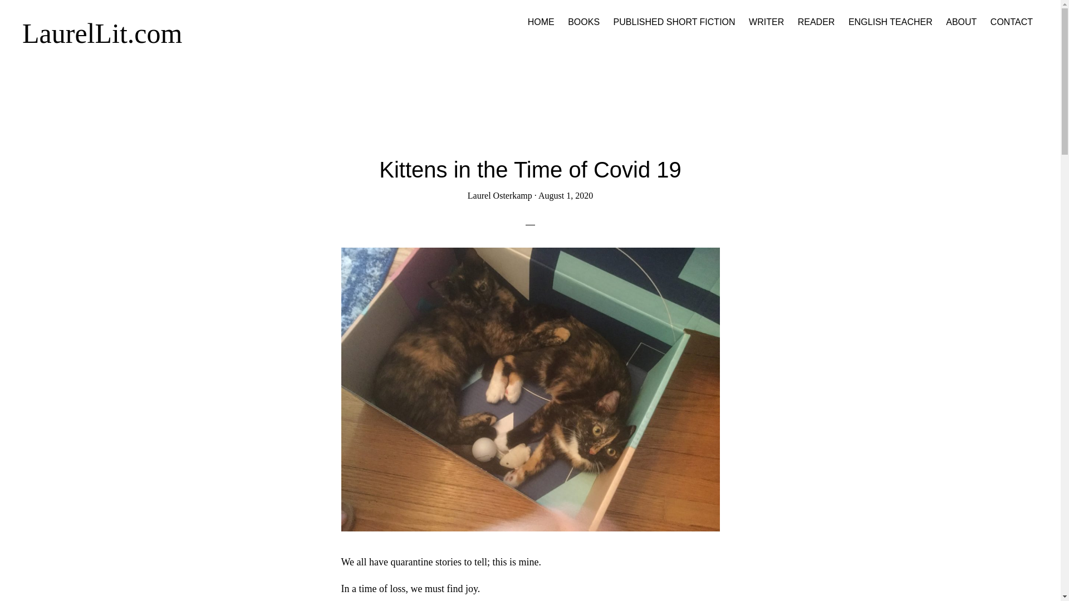 This screenshot has height=601, width=1069. What do you see at coordinates (961, 22) in the screenshot?
I see `ABOUT` at bounding box center [961, 22].